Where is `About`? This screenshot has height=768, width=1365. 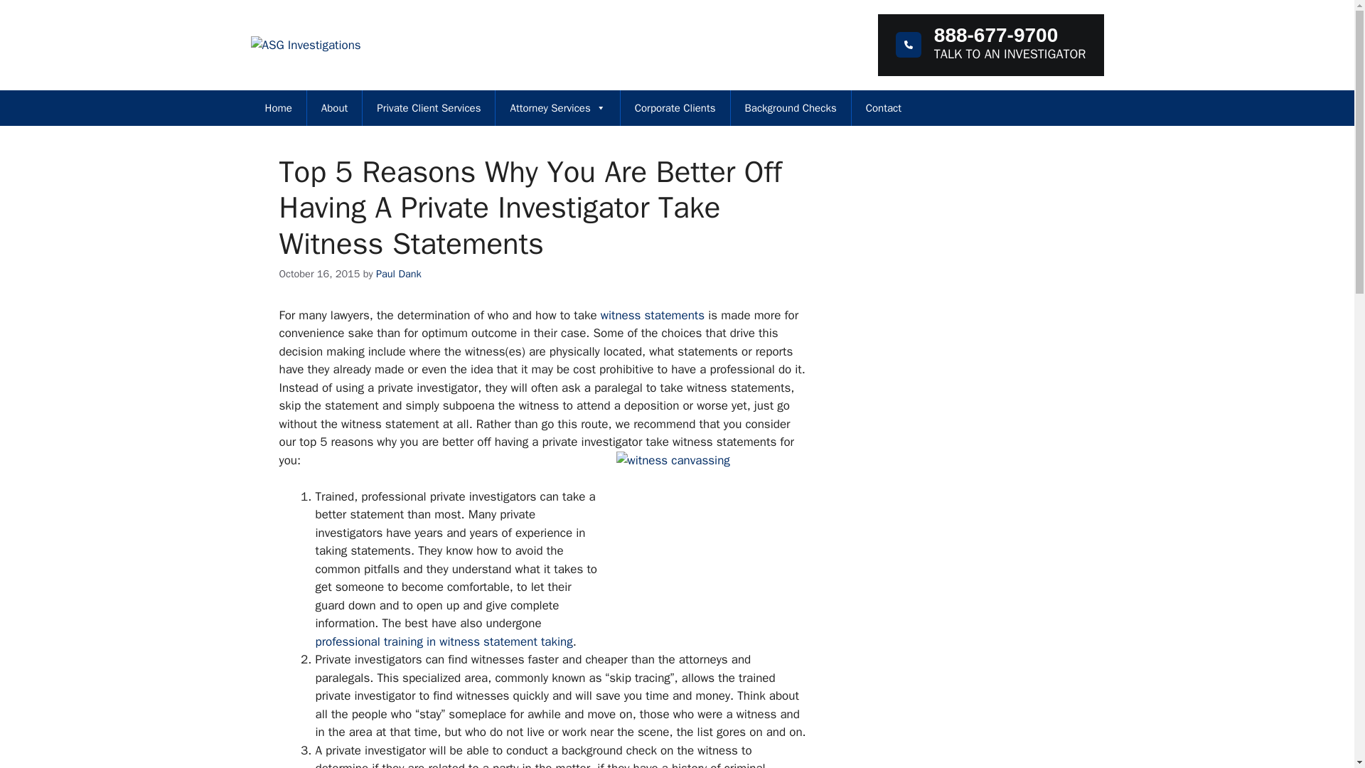
About is located at coordinates (335, 108).